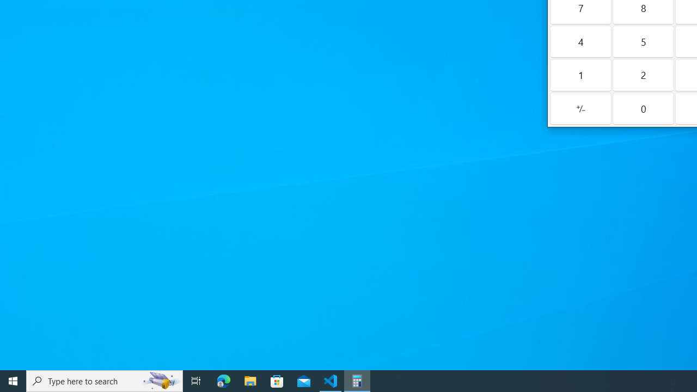 The height and width of the screenshot is (392, 697). Describe the element at coordinates (580, 75) in the screenshot. I see `One` at that location.